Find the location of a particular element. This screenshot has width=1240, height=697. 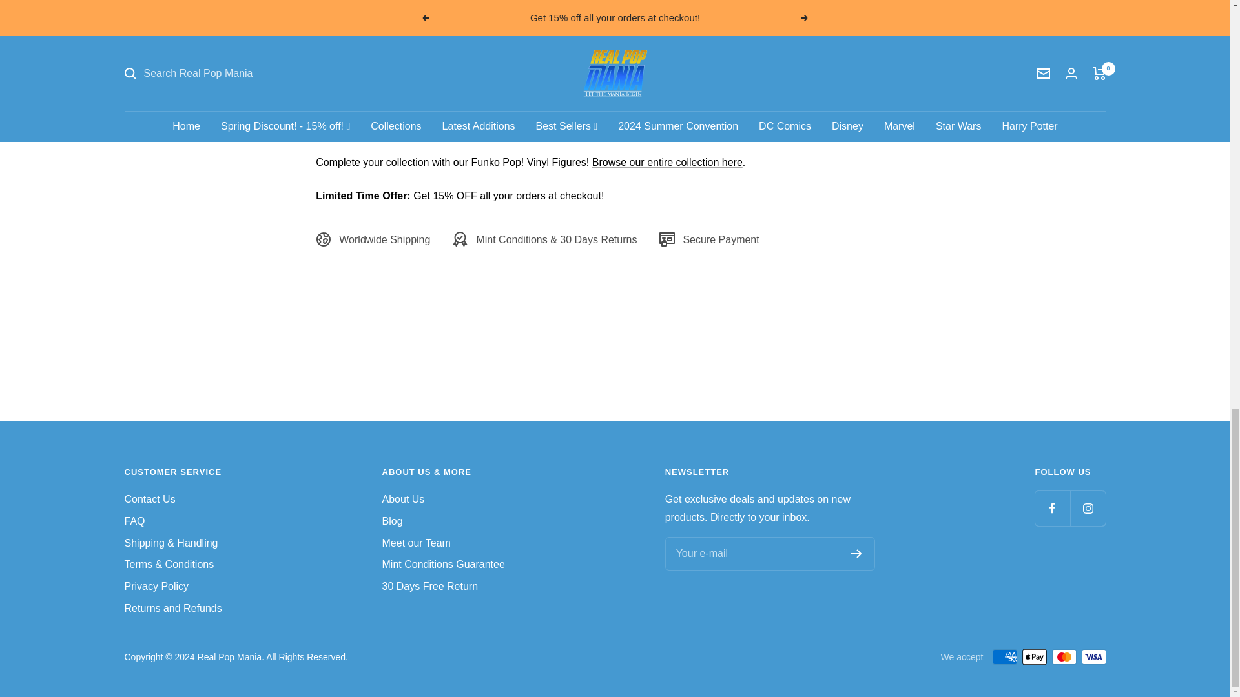

Register is located at coordinates (856, 554).